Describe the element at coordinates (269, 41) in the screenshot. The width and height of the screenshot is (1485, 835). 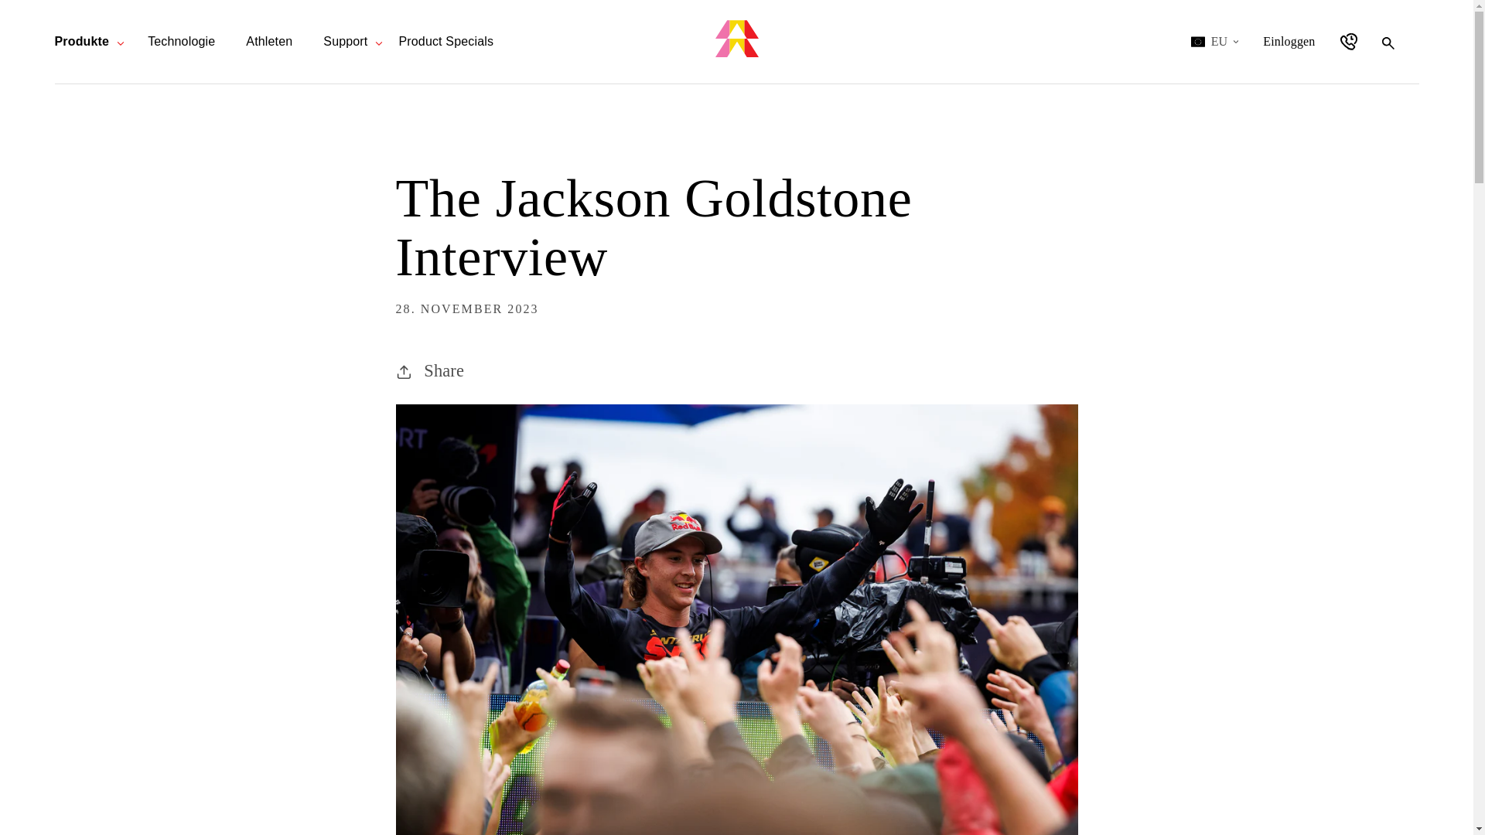
I see `Technologie` at that location.